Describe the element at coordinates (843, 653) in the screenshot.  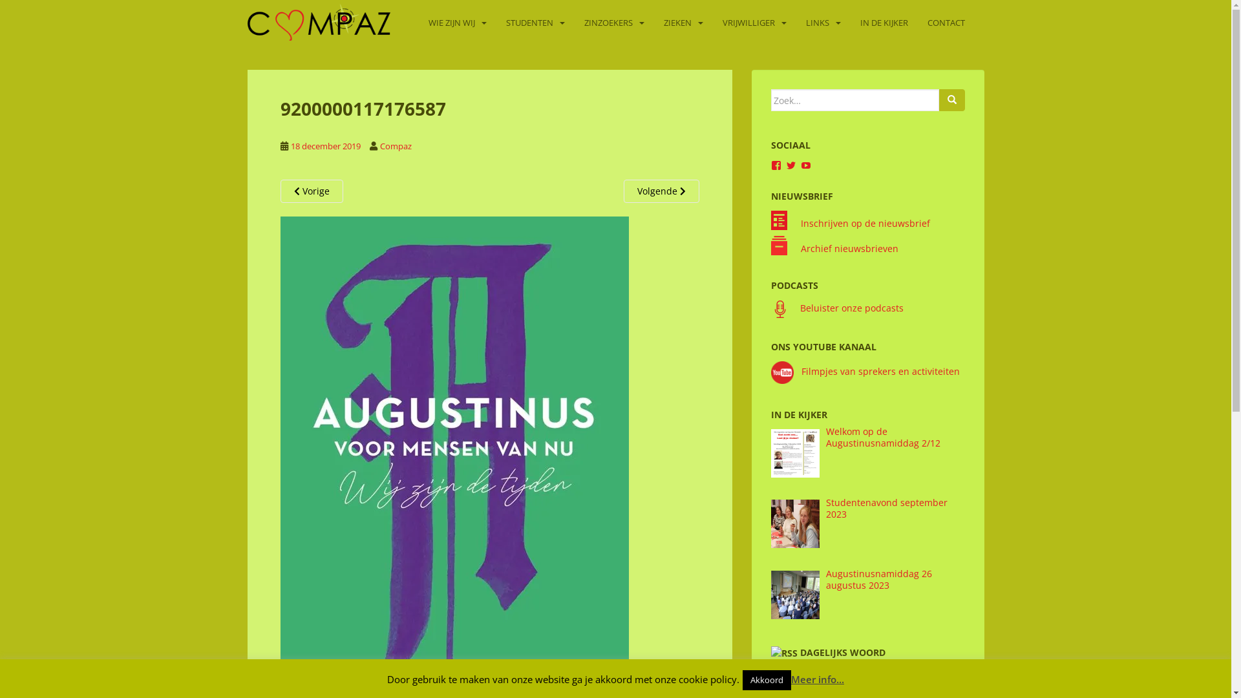
I see `DAGELIJKS WOORD` at that location.